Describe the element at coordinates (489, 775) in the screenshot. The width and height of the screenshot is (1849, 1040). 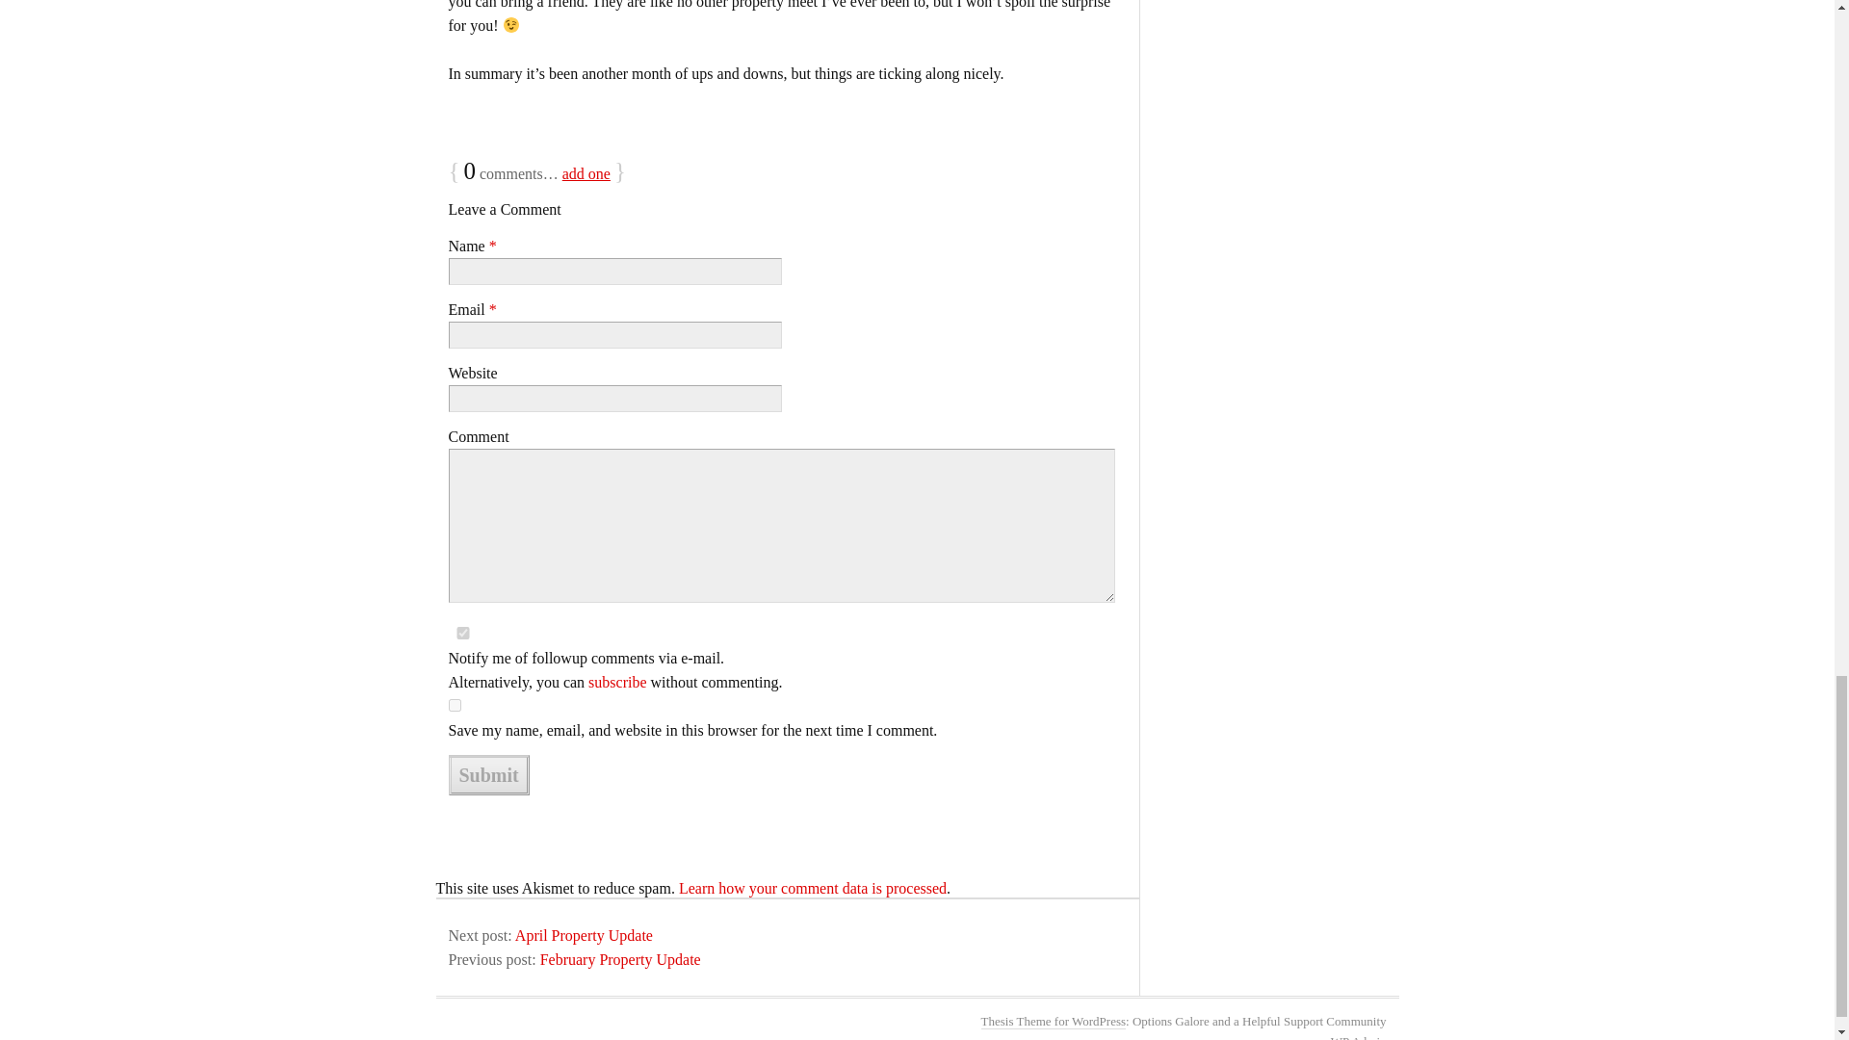
I see `Submit` at that location.